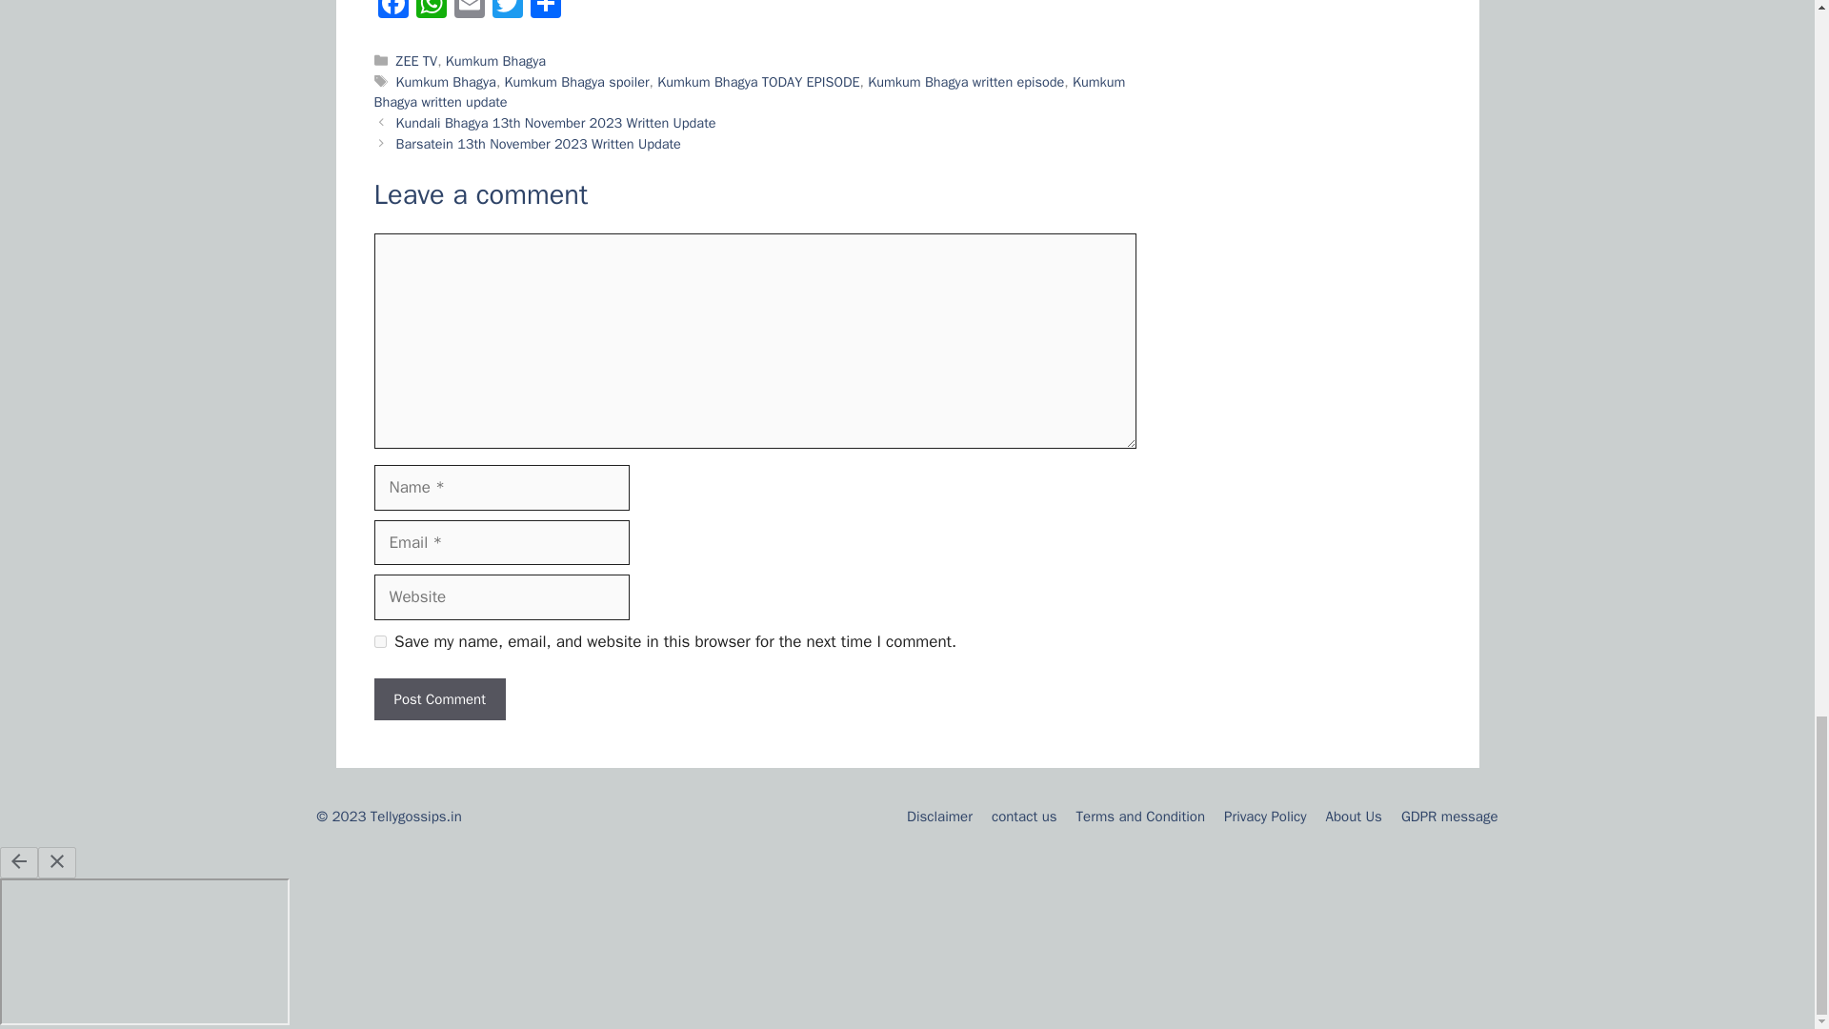 The width and height of the screenshot is (1829, 1029). Describe the element at coordinates (469, 11) in the screenshot. I see `Email` at that location.